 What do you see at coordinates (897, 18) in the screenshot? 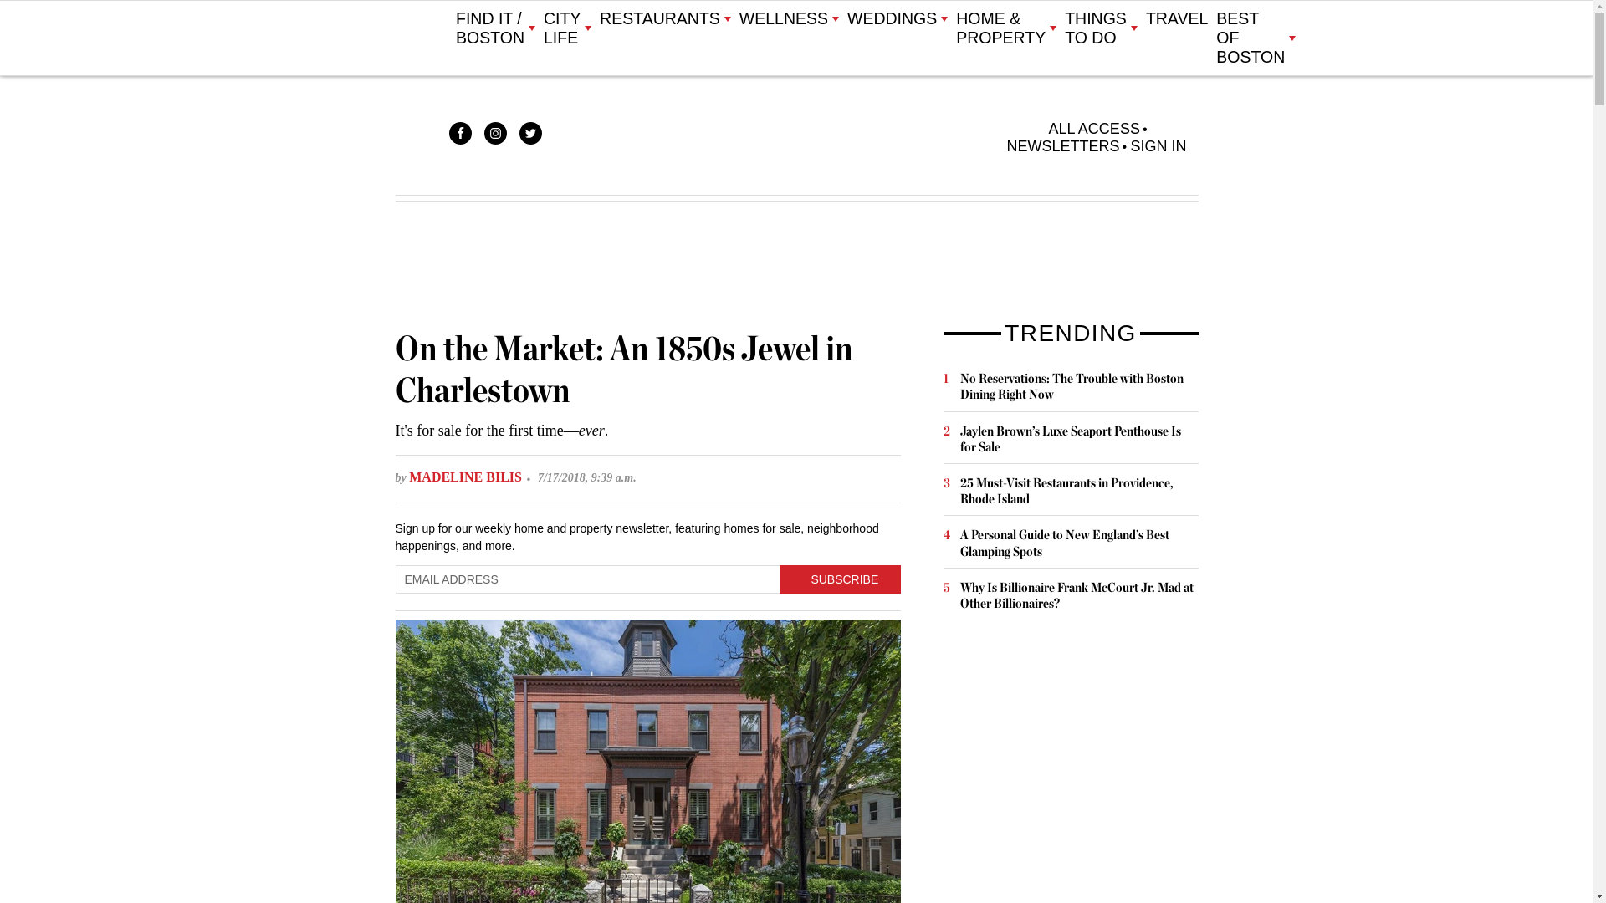
I see `WEDDINGS` at bounding box center [897, 18].